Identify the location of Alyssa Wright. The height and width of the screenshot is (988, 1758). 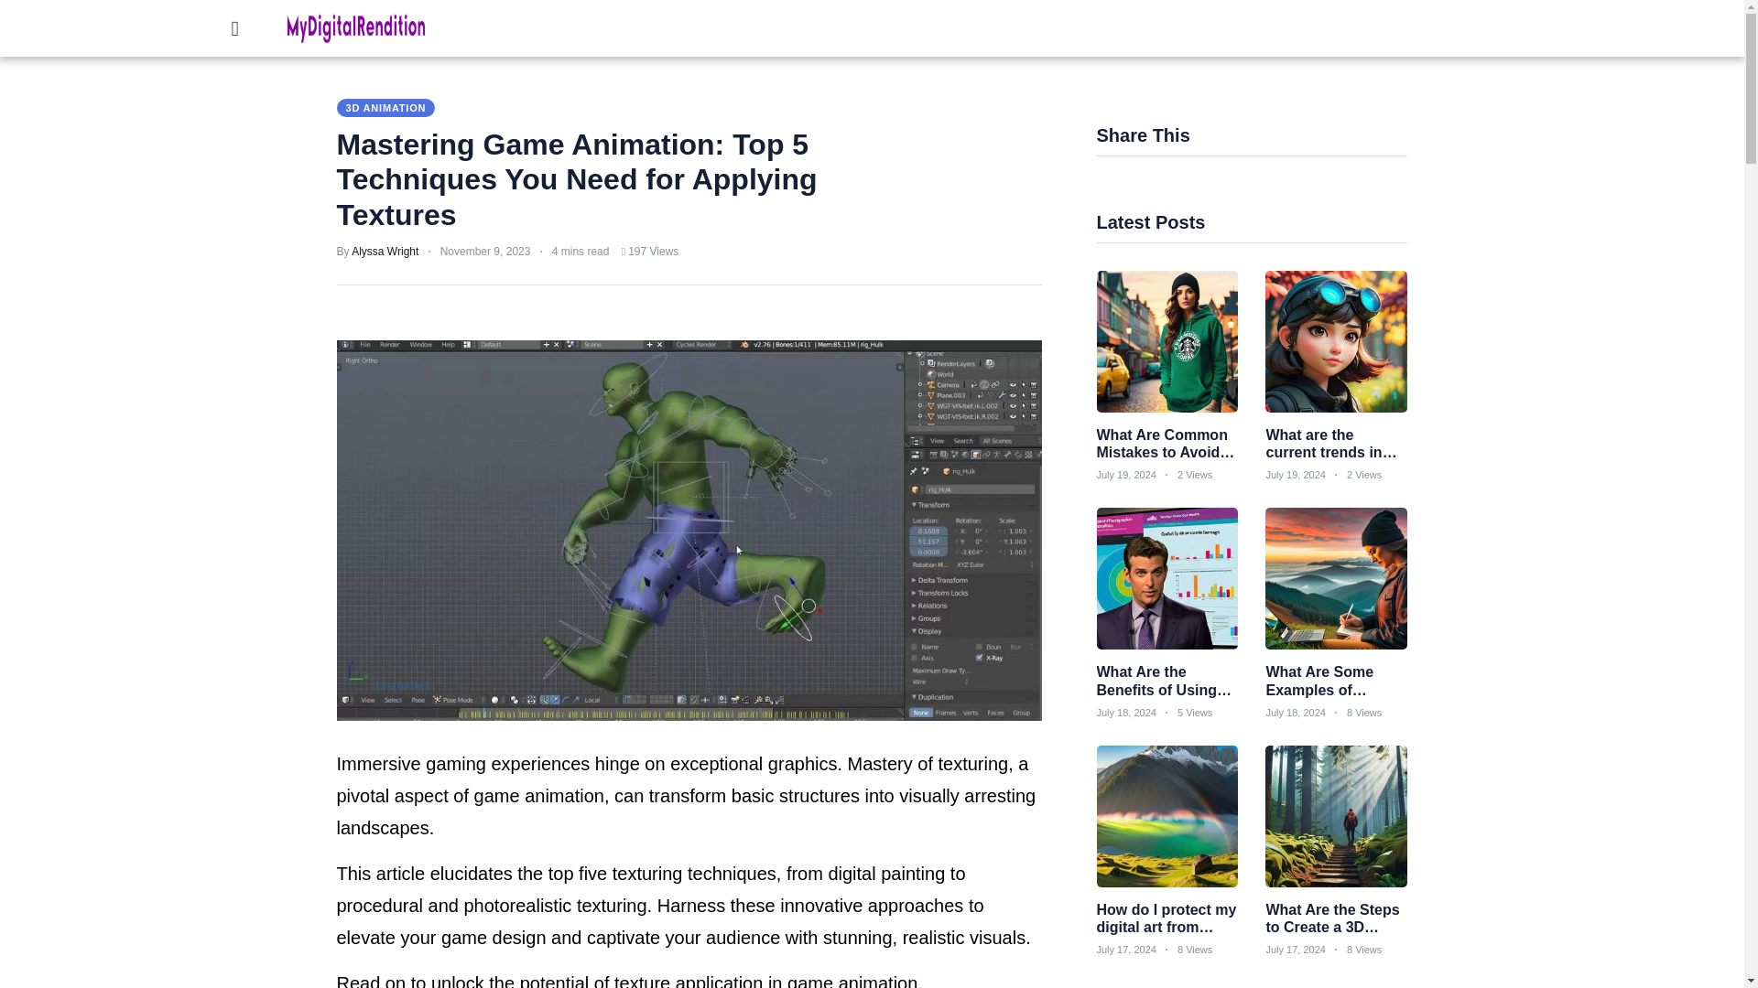
(385, 251).